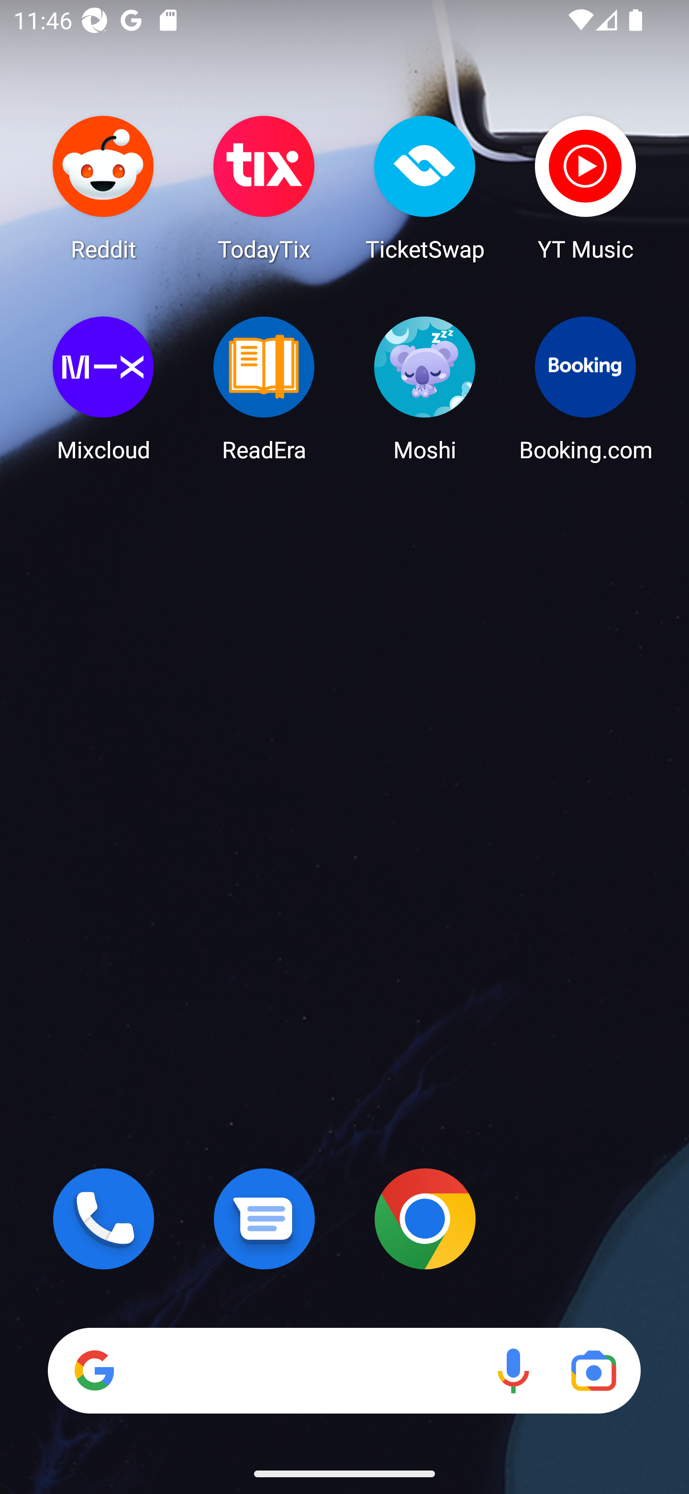 The image size is (689, 1494). What do you see at coordinates (593, 1370) in the screenshot?
I see `Google Lens` at bounding box center [593, 1370].